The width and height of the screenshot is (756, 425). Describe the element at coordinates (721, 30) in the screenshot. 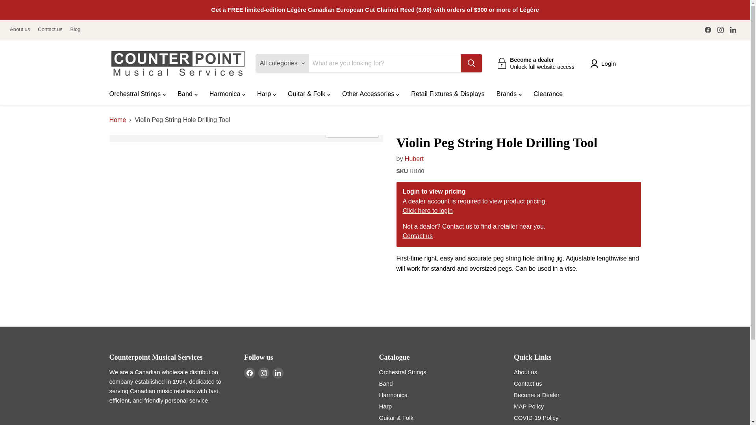

I see `Instagram` at that location.